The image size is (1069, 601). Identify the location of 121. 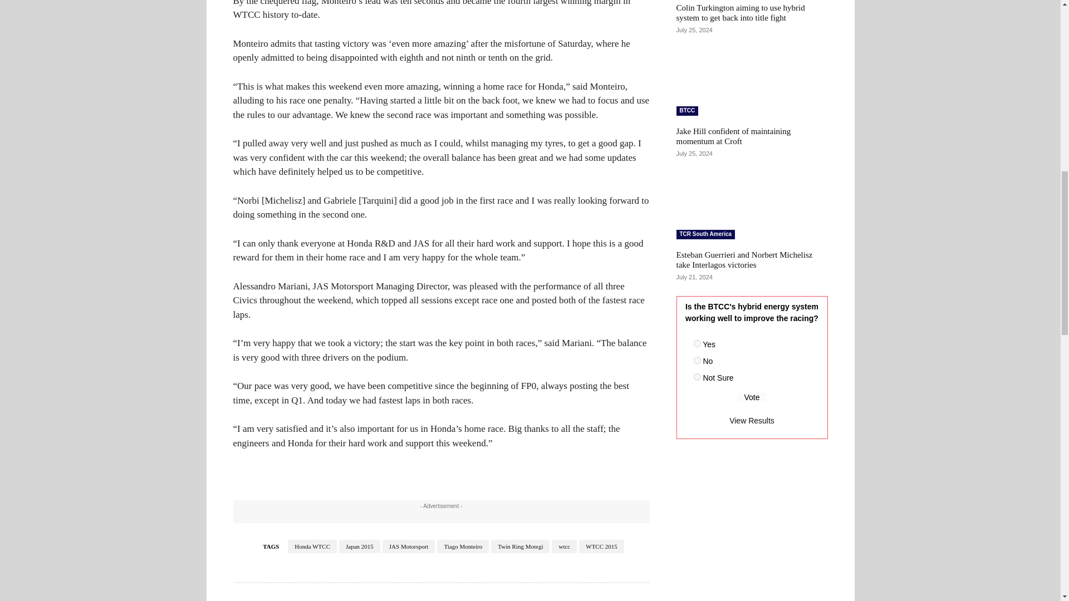
(697, 344).